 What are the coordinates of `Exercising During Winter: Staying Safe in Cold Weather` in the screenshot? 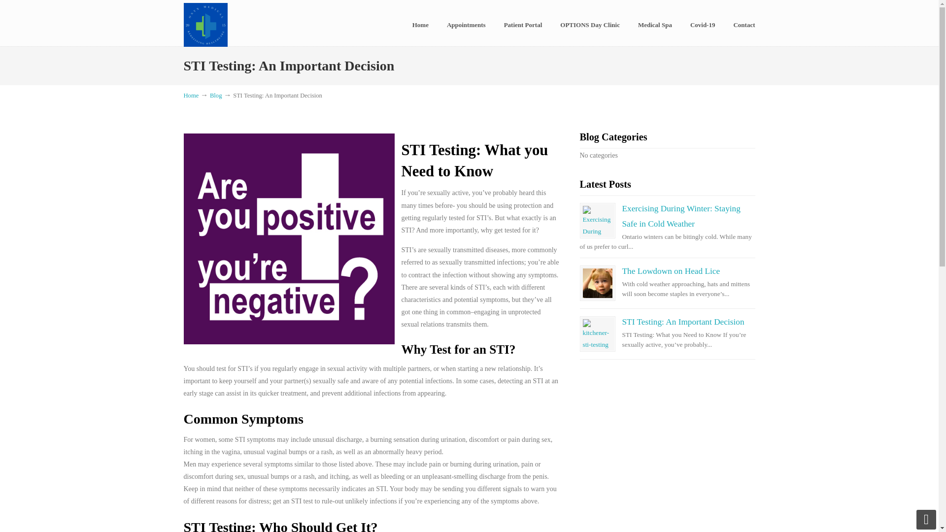 It's located at (597, 221).